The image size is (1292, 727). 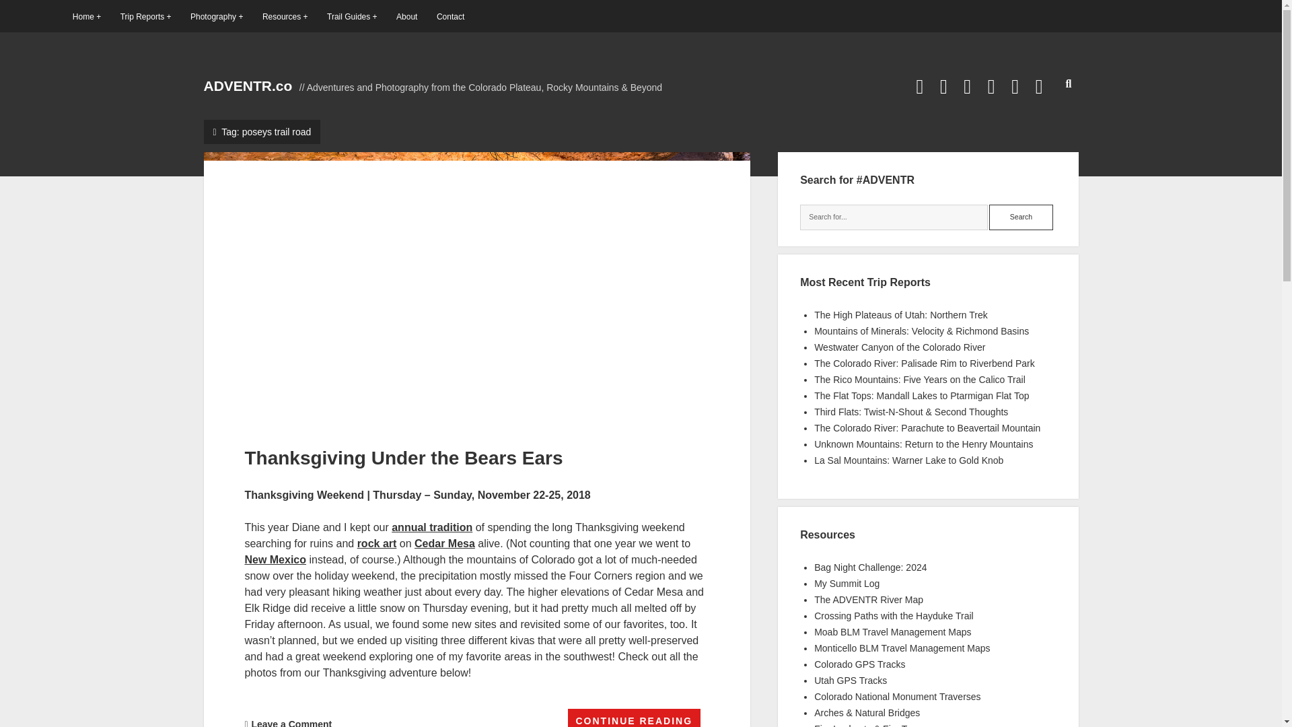 What do you see at coordinates (894, 217) in the screenshot?
I see `Search for:` at bounding box center [894, 217].